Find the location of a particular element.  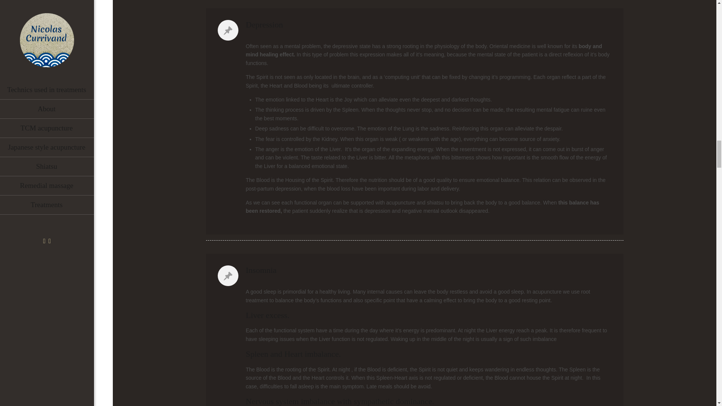

Insomnia is located at coordinates (414, 270).